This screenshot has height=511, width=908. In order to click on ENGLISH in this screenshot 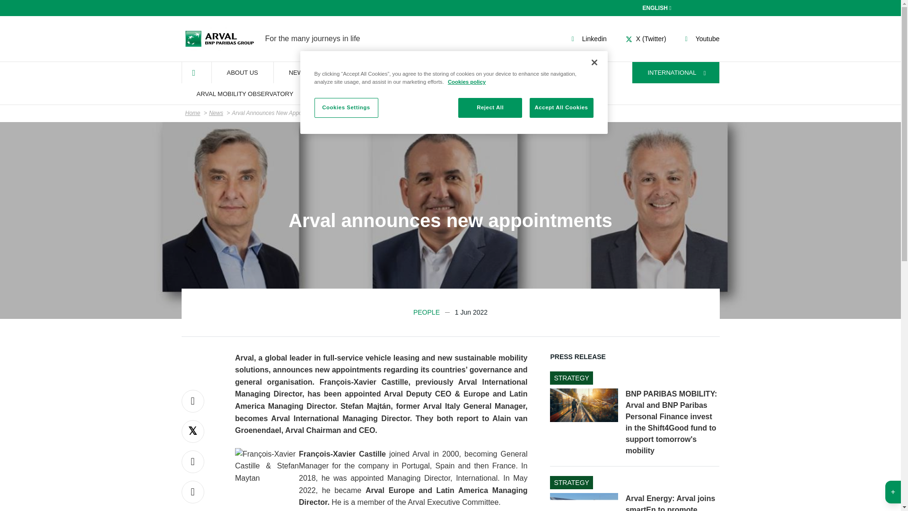, I will do `click(701, 39)`.